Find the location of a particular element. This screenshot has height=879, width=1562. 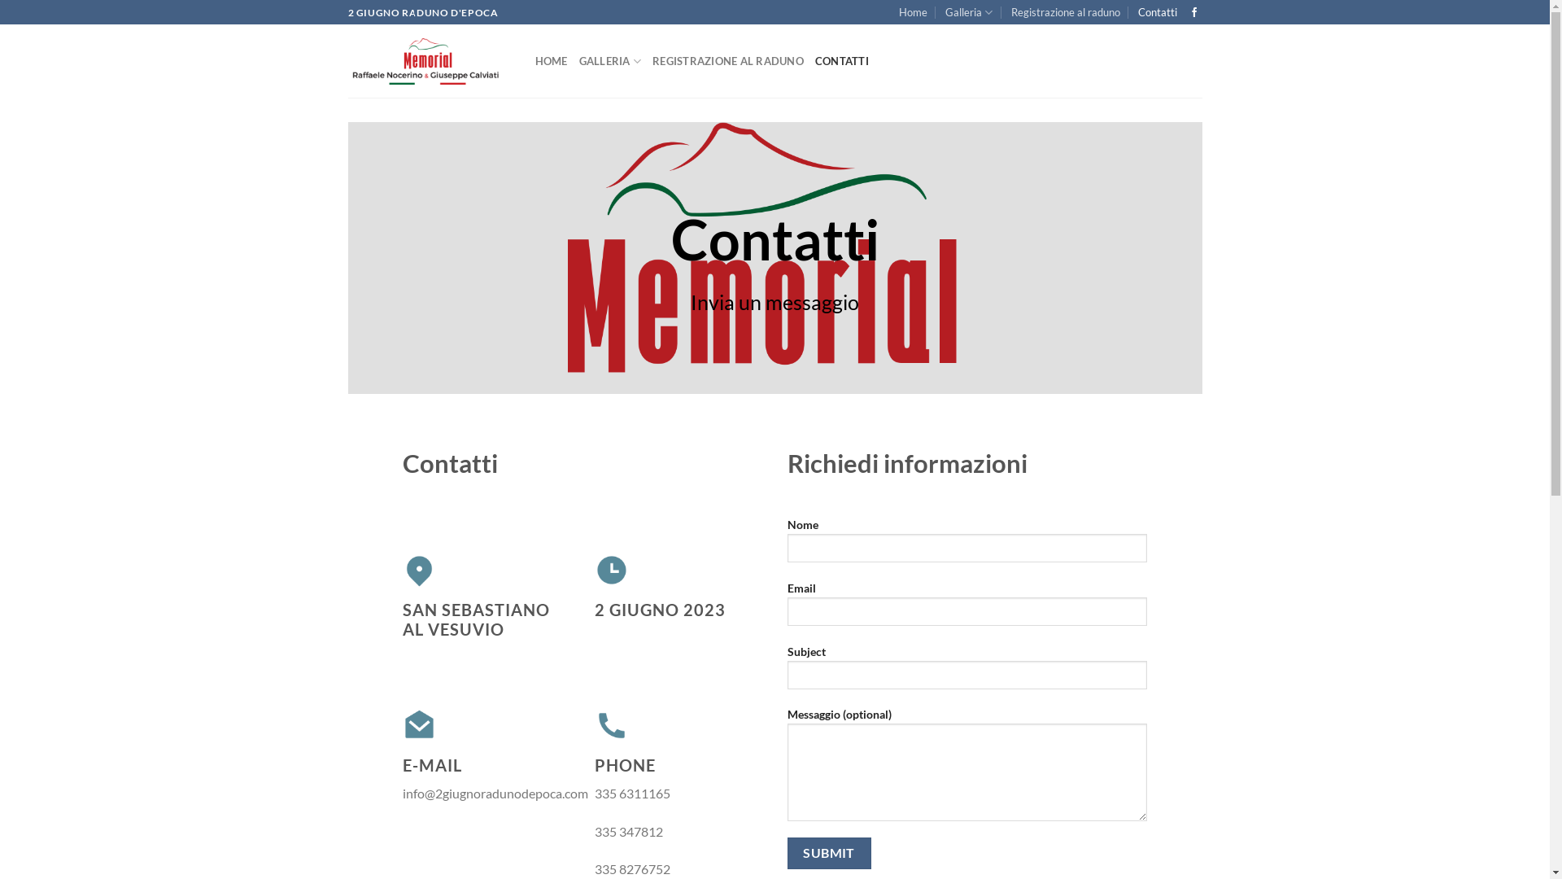

Submit is located at coordinates (830, 853).